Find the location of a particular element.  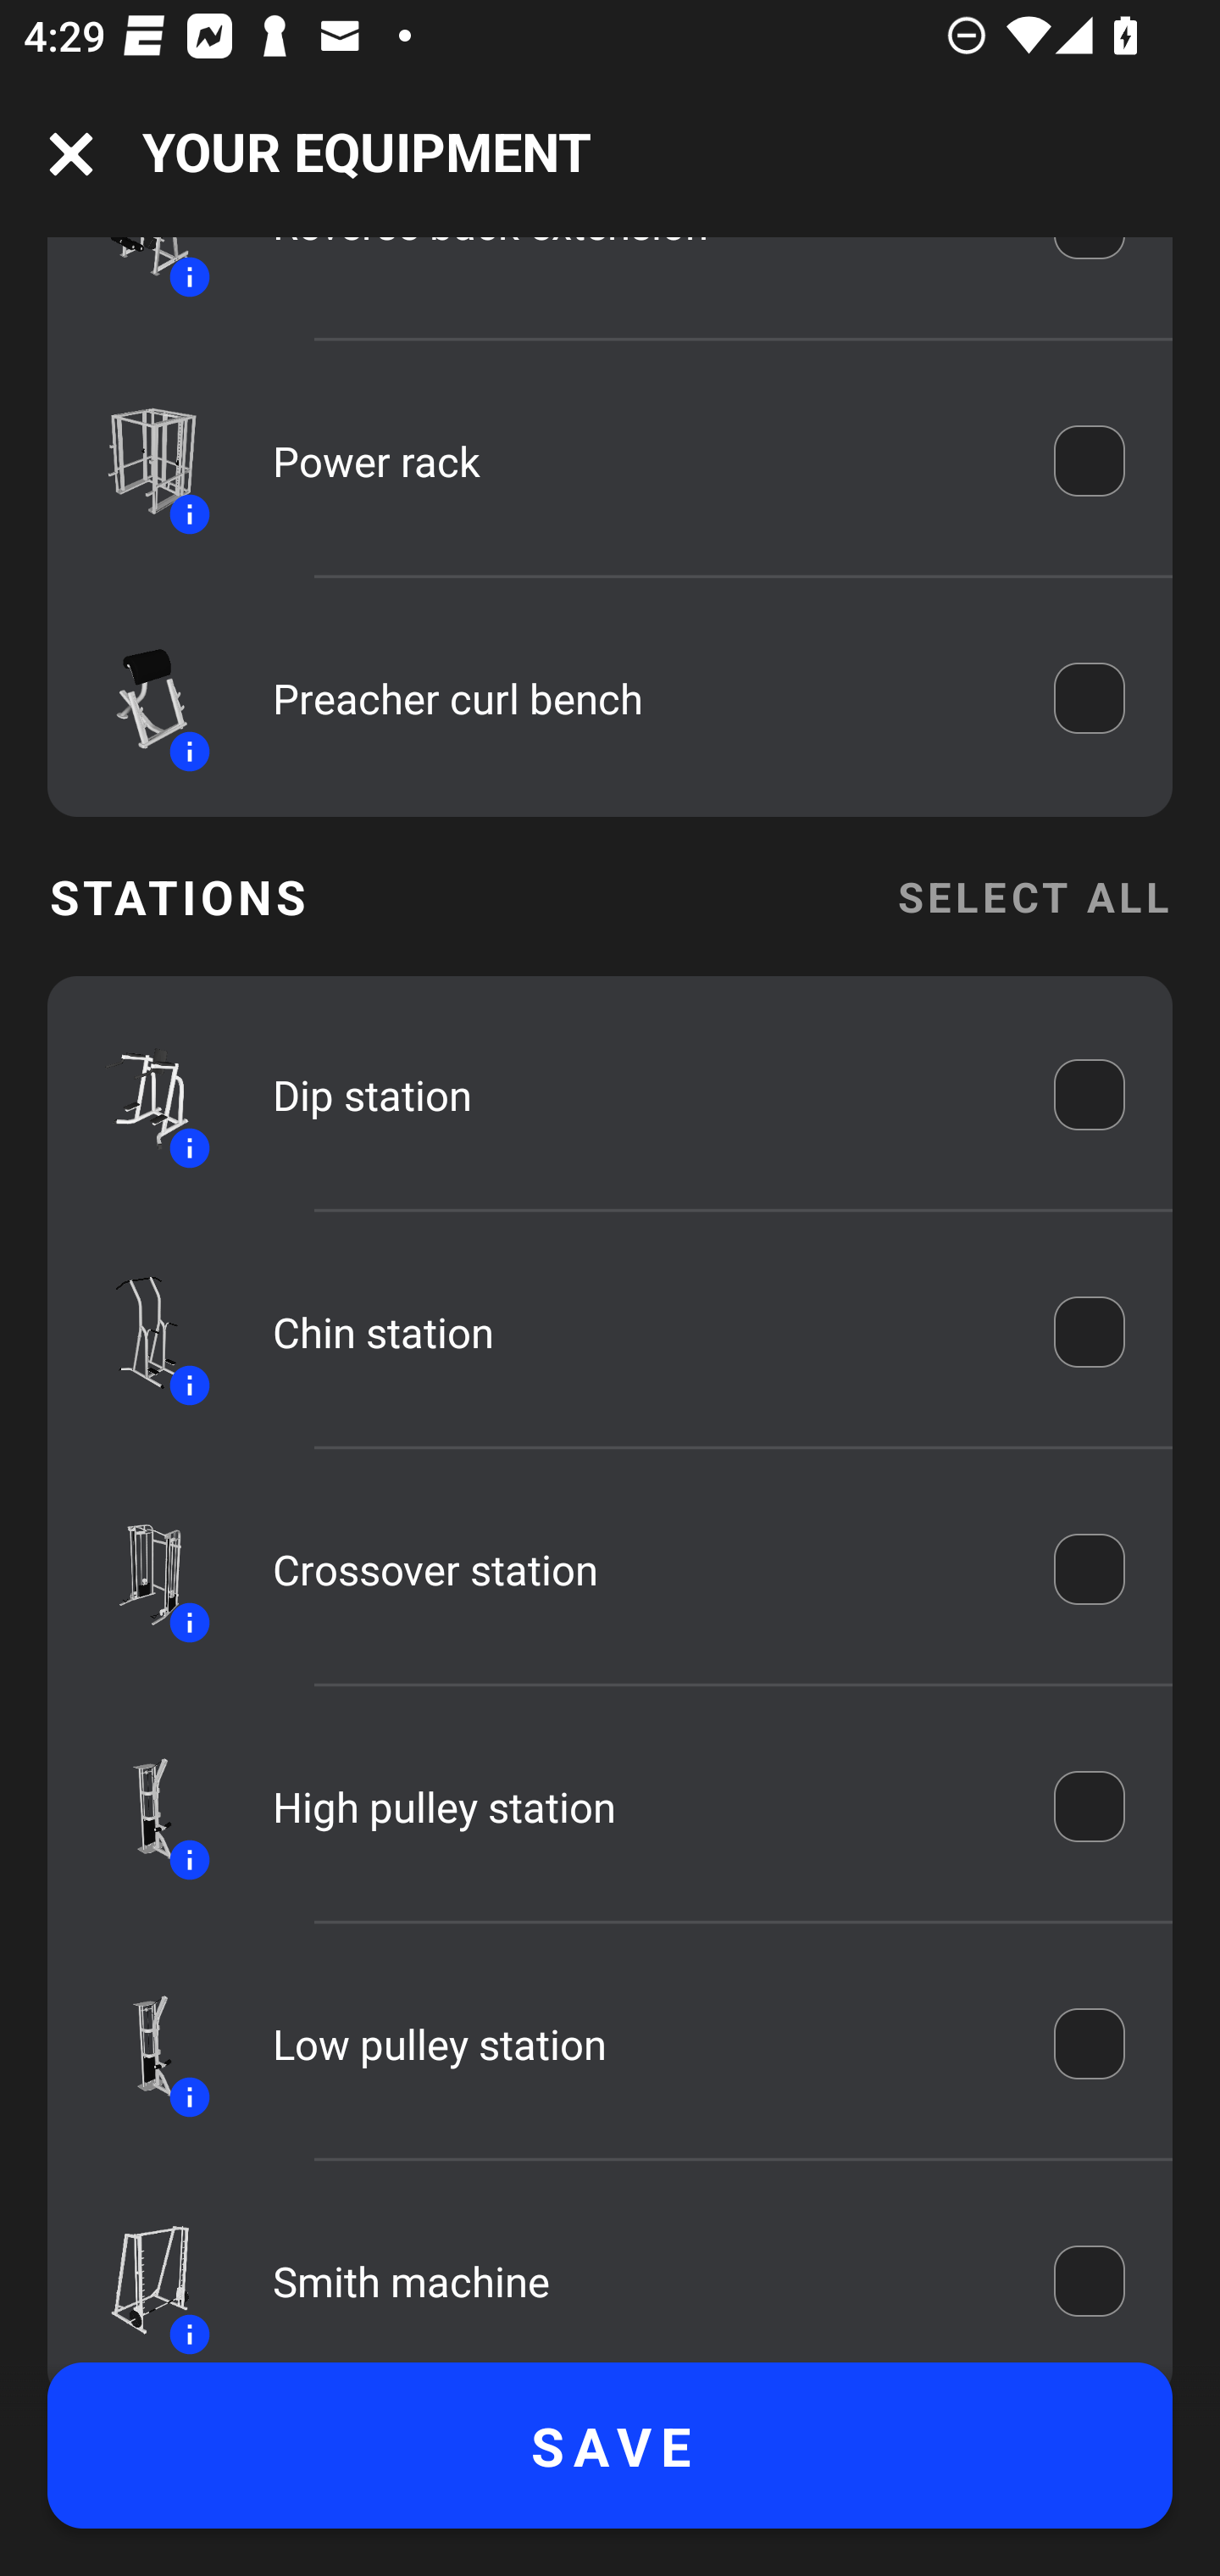

Dip station is located at coordinates (640, 1095).